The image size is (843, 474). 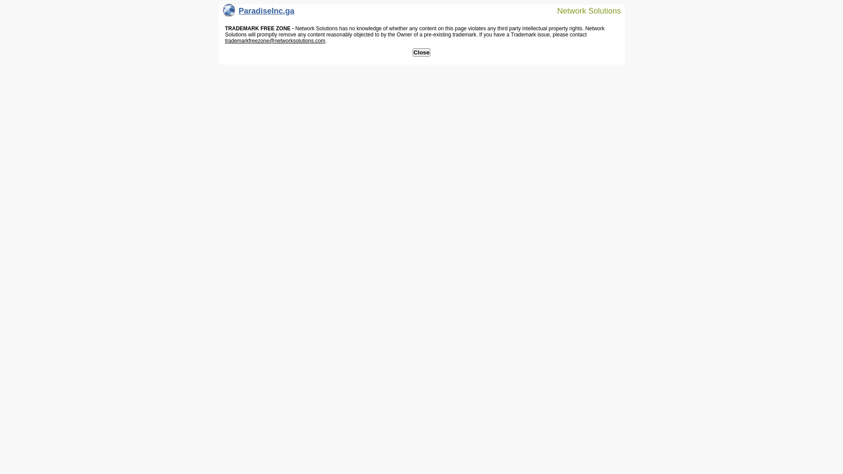 What do you see at coordinates (259, 13) in the screenshot?
I see `ParadiseInc.ga` at bounding box center [259, 13].